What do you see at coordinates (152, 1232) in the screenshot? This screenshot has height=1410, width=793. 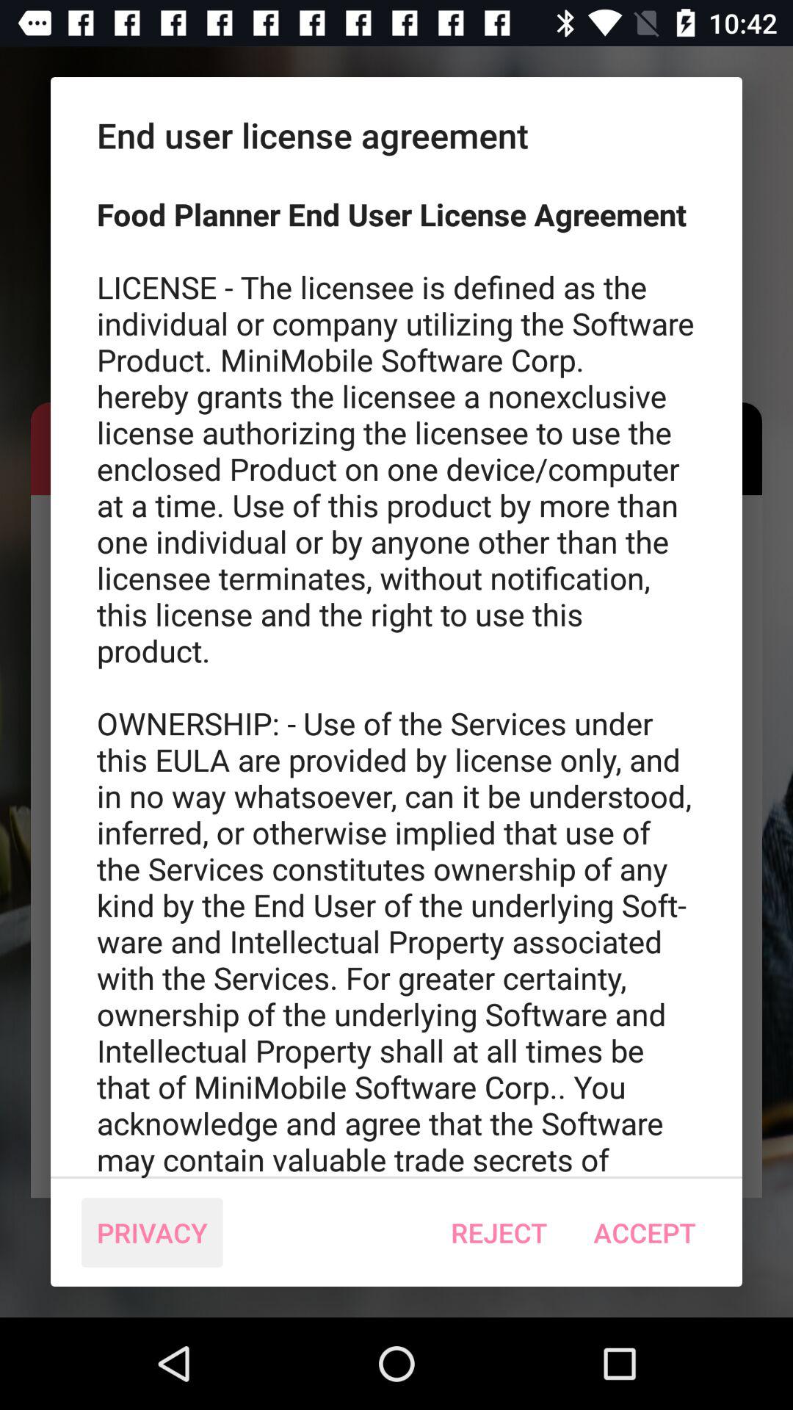 I see `choose the icon to the left of reject` at bounding box center [152, 1232].